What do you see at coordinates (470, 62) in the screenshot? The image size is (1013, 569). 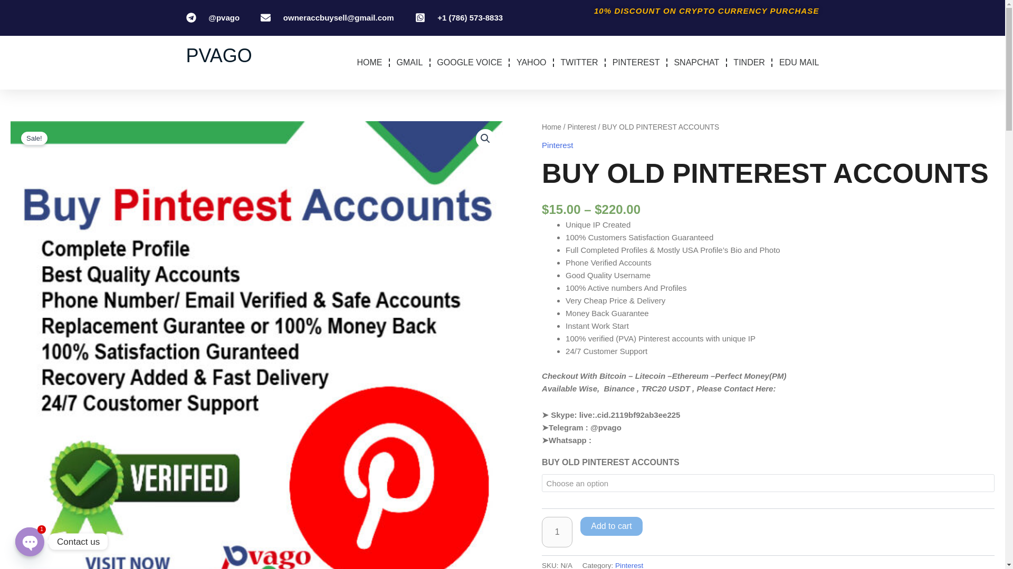 I see `GOOGLE VOICE` at bounding box center [470, 62].